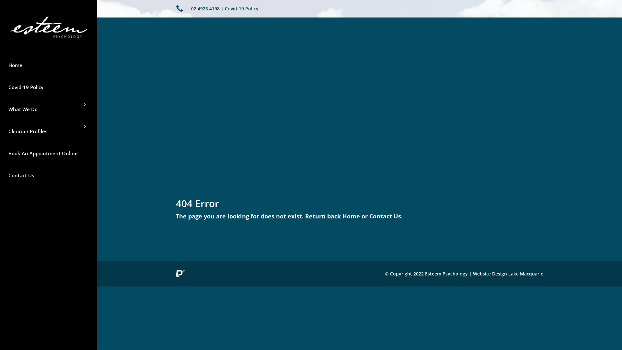  Describe the element at coordinates (49, 65) in the screenshot. I see `Home` at that location.